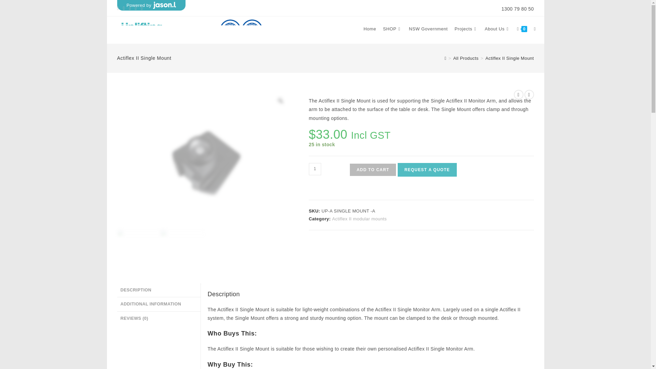 The width and height of the screenshot is (656, 369). What do you see at coordinates (428, 29) in the screenshot?
I see `NSW Government` at bounding box center [428, 29].